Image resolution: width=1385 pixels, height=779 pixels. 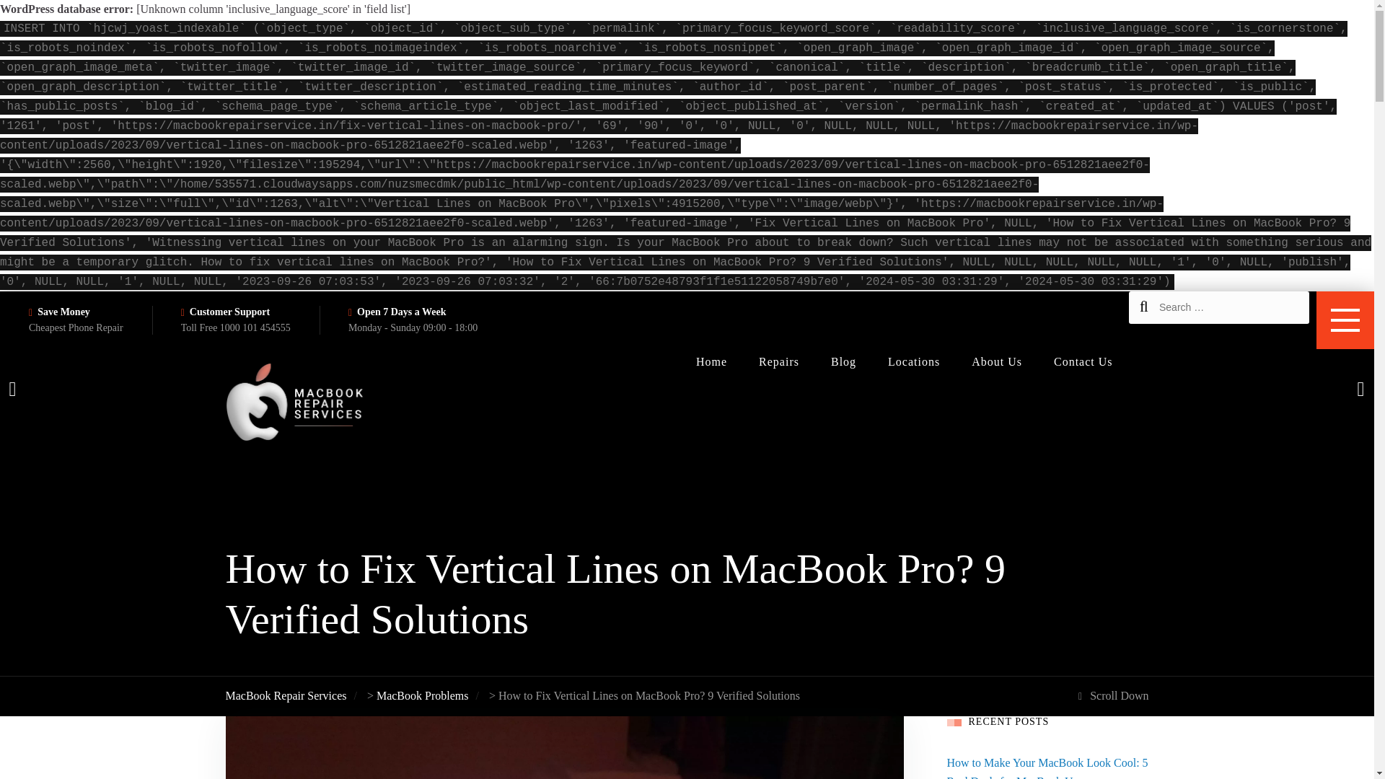 What do you see at coordinates (61, 20) in the screenshot?
I see `Search` at bounding box center [61, 20].